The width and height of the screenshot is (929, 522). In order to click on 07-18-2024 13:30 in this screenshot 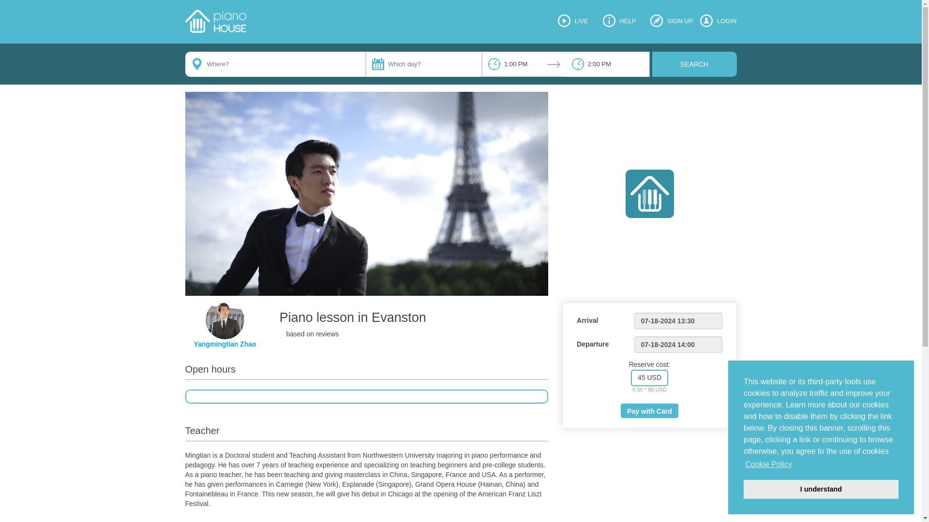, I will do `click(678, 321)`.